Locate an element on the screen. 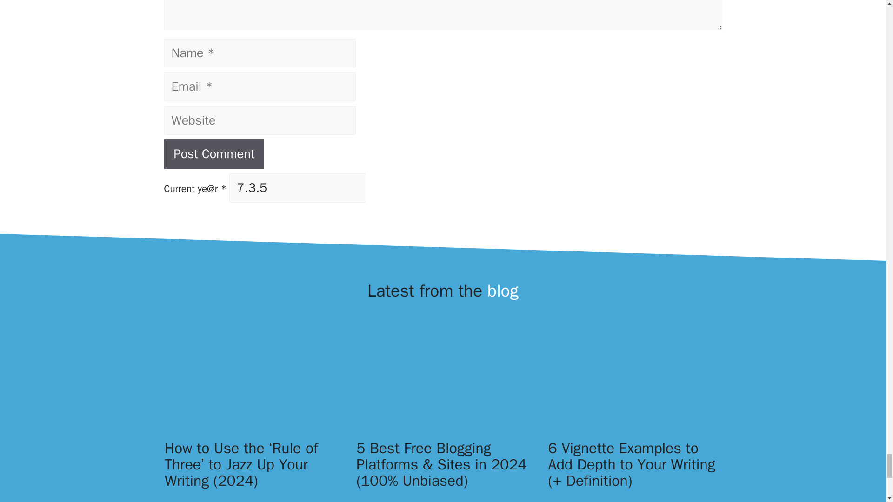 The width and height of the screenshot is (893, 502). 7.3.5 is located at coordinates (297, 188).